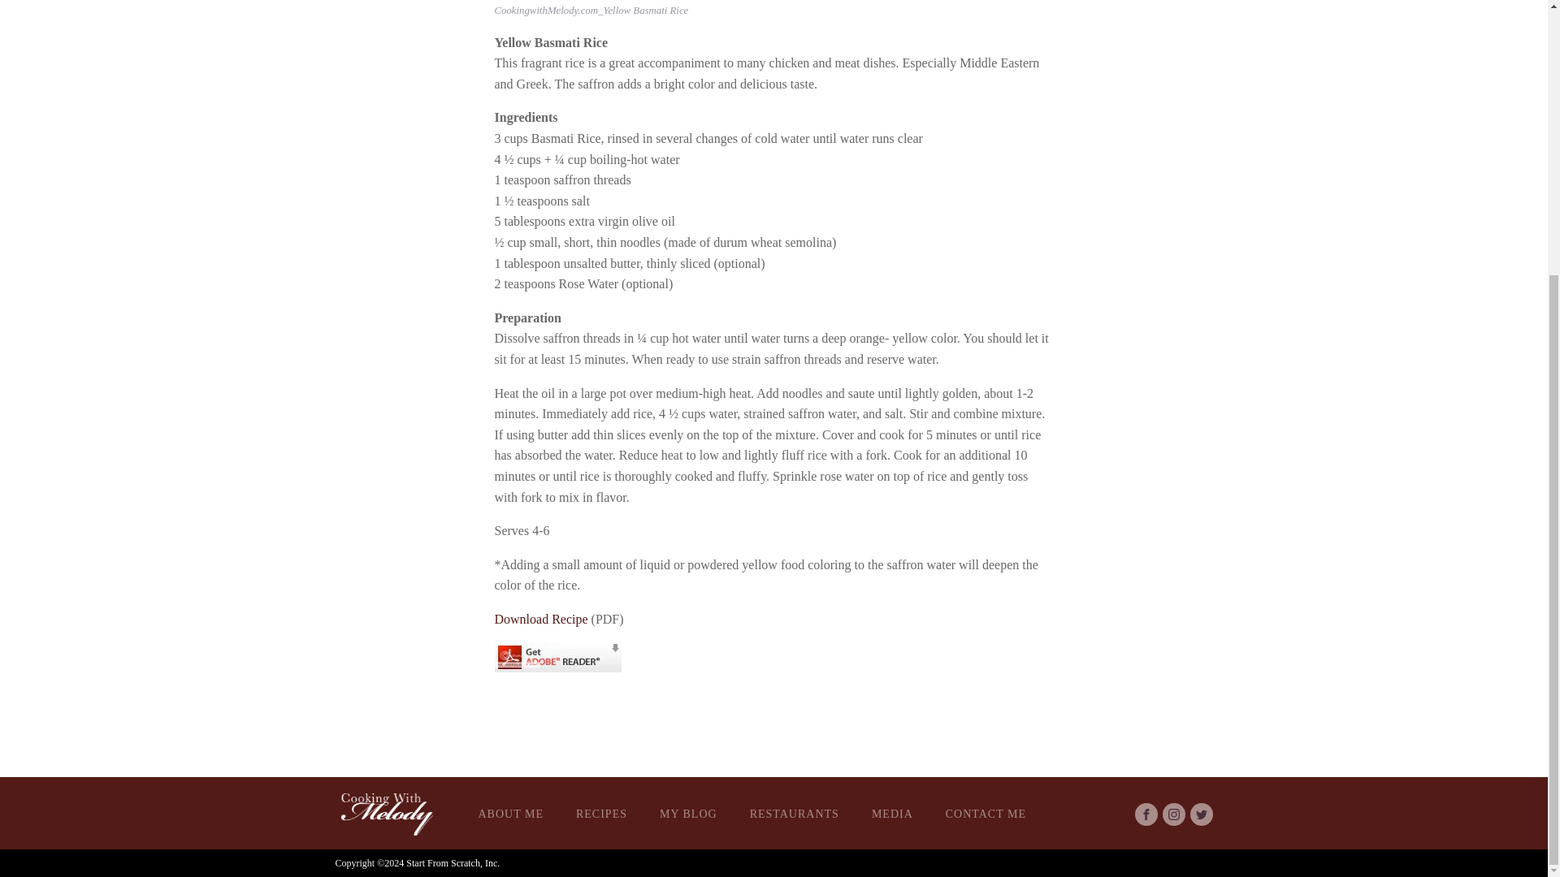  Describe the element at coordinates (986, 814) in the screenshot. I see `CONTACT ME` at that location.